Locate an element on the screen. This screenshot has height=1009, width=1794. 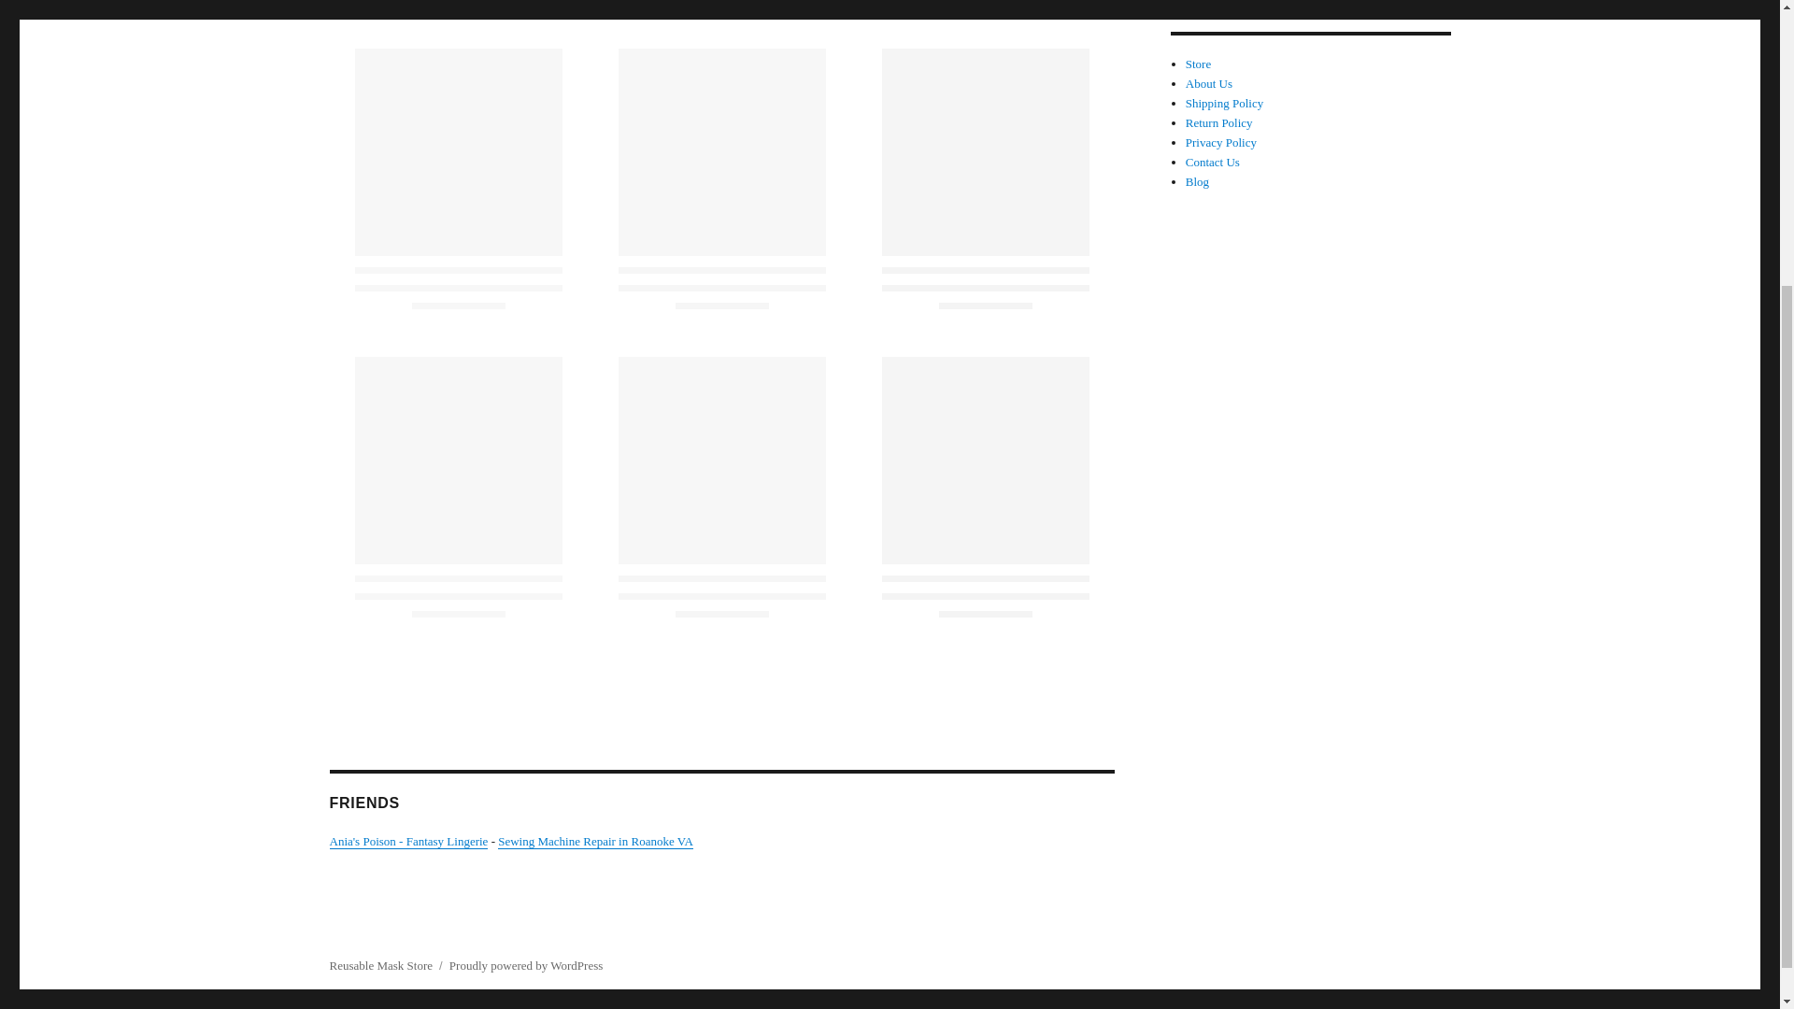
Sewing Machine Repair in Roanoke VA is located at coordinates (595, 841).